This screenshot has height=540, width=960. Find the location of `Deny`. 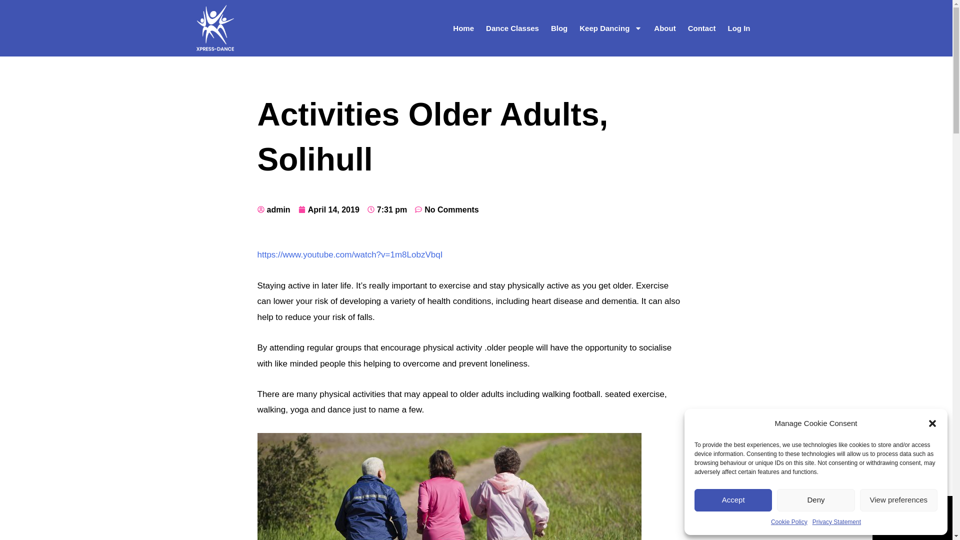

Deny is located at coordinates (815, 500).